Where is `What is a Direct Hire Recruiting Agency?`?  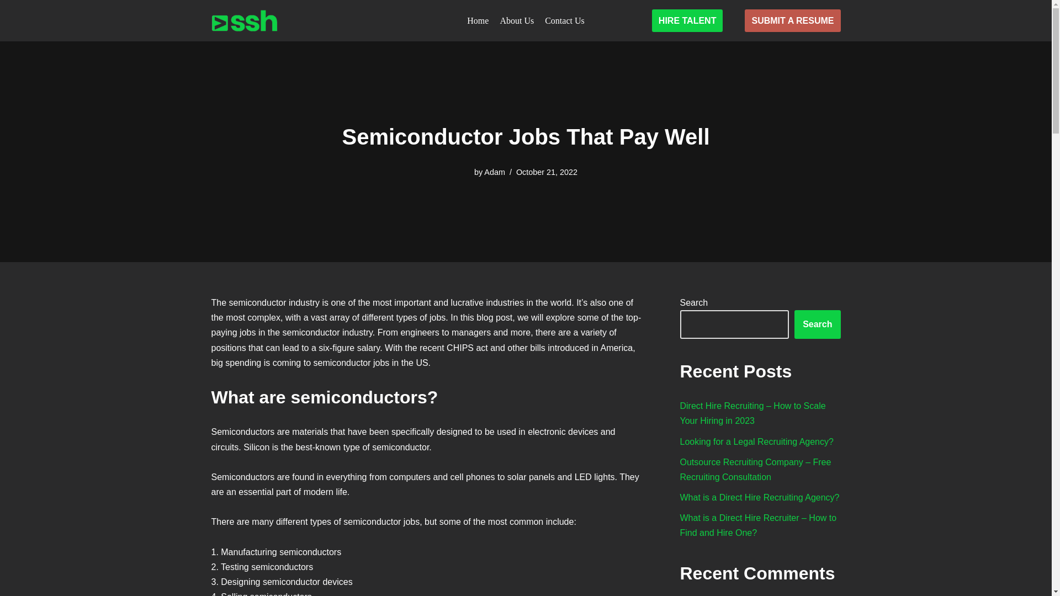 What is a Direct Hire Recruiting Agency? is located at coordinates (760, 498).